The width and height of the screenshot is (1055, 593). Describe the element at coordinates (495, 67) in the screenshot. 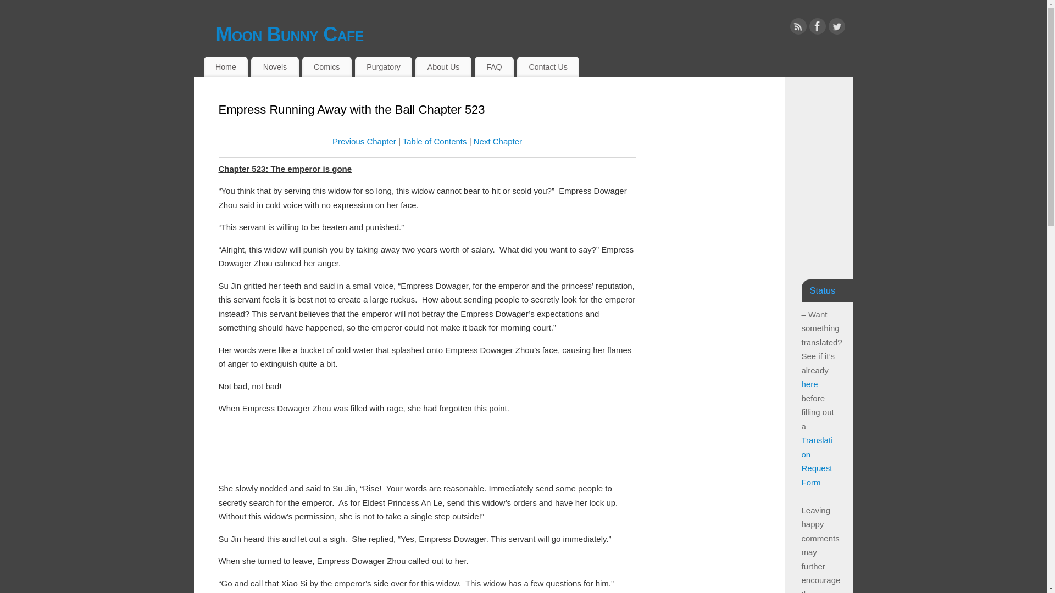

I see `FAQ` at that location.